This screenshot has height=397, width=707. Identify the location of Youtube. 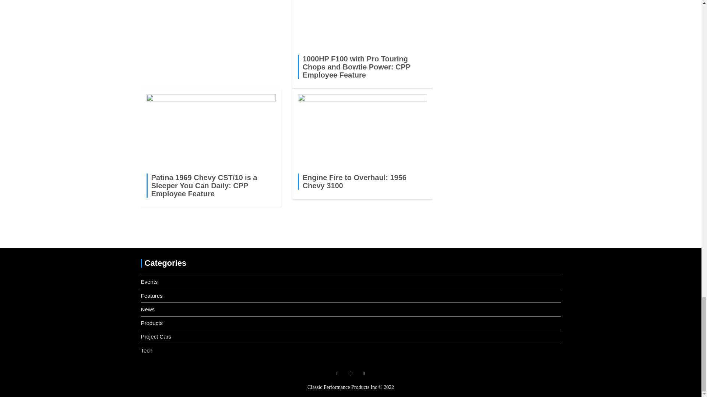
(364, 373).